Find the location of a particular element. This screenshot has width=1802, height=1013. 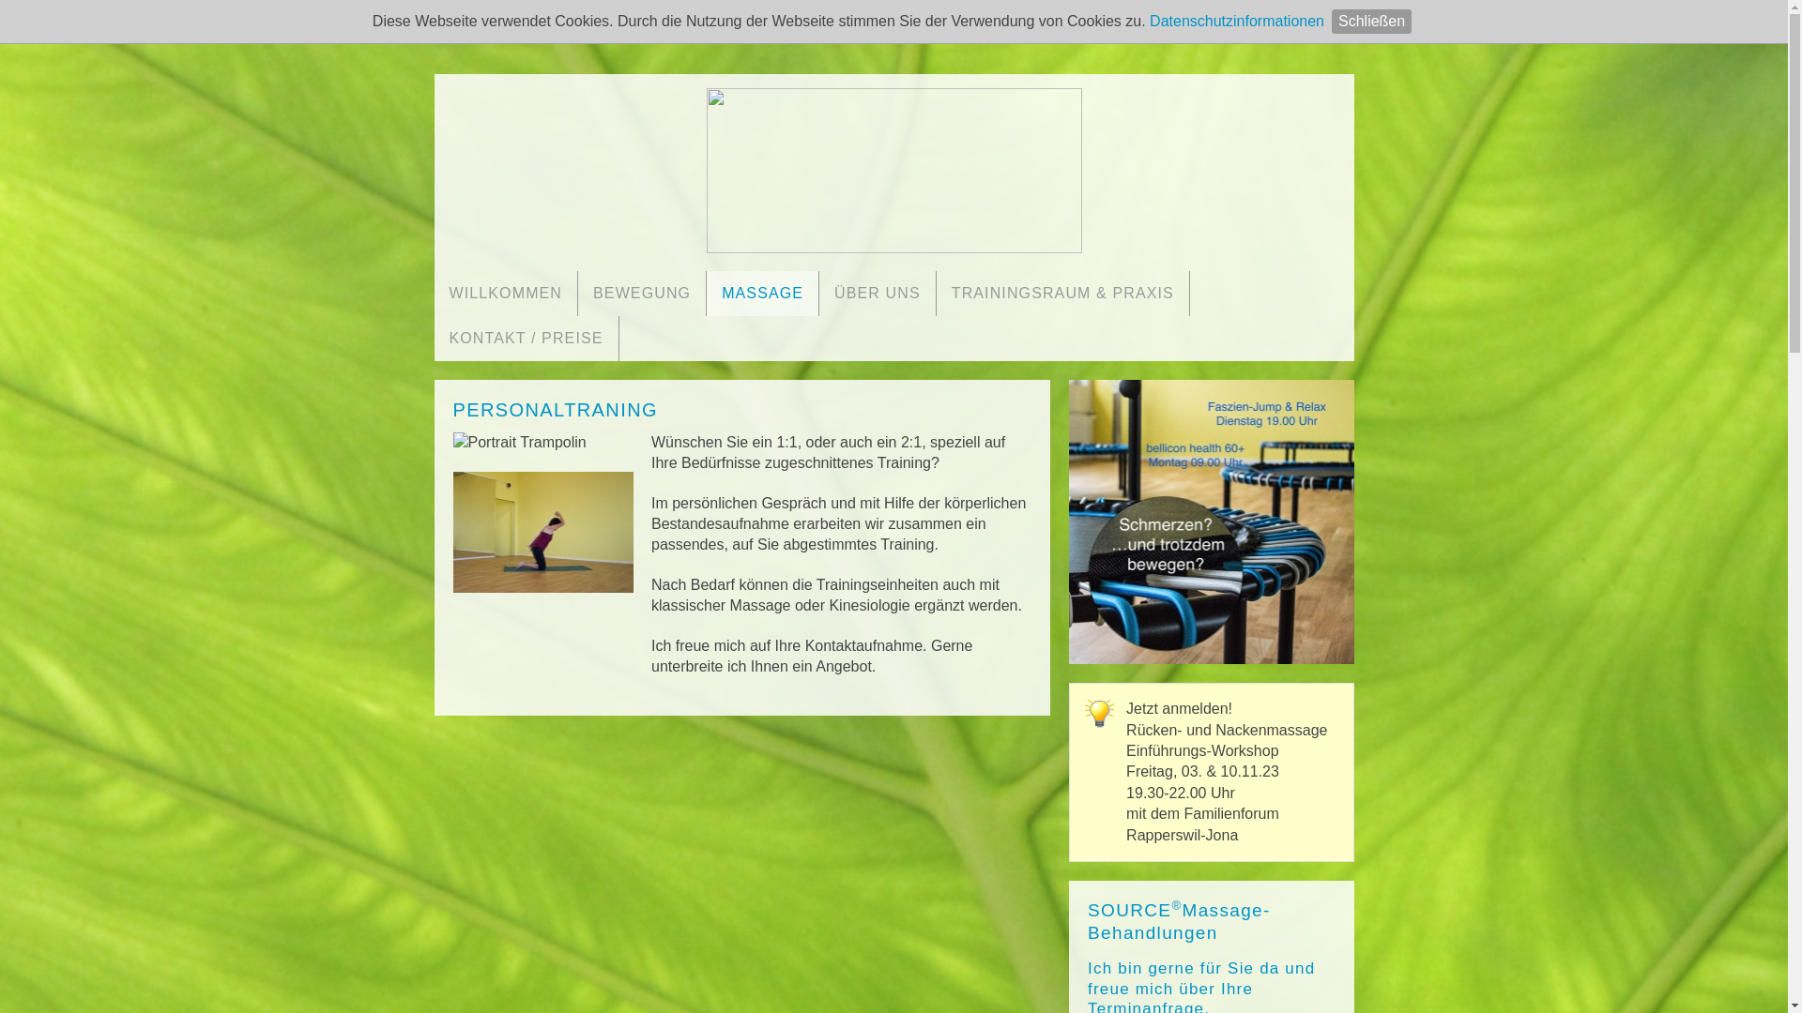

KONTAKT / PREISE is located at coordinates (526, 338).